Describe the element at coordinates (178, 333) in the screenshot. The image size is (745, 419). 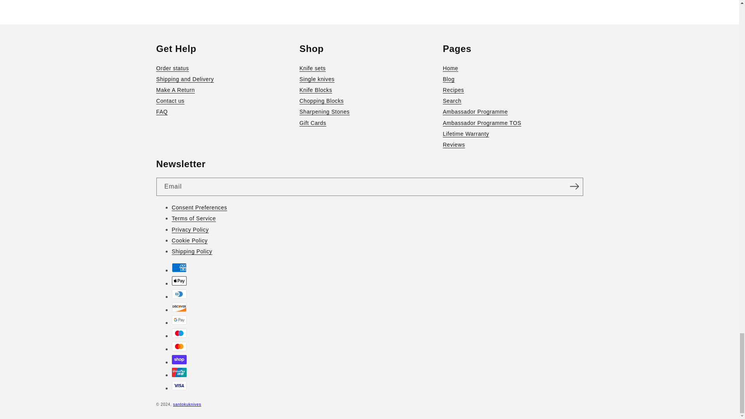
I see `Maestro` at that location.